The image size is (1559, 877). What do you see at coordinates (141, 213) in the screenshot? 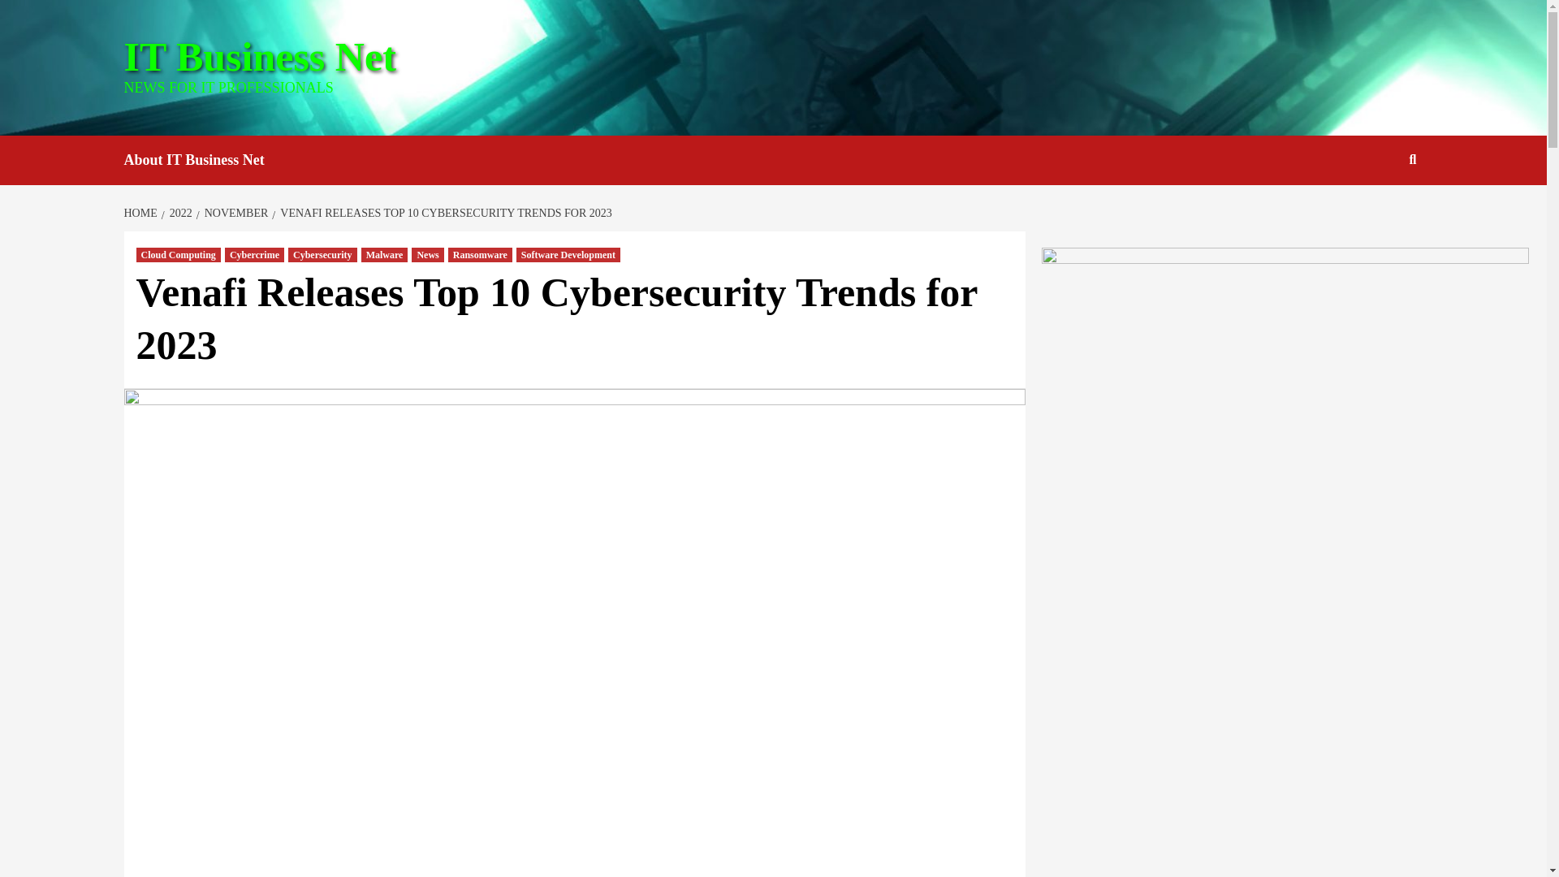
I see `HOME` at bounding box center [141, 213].